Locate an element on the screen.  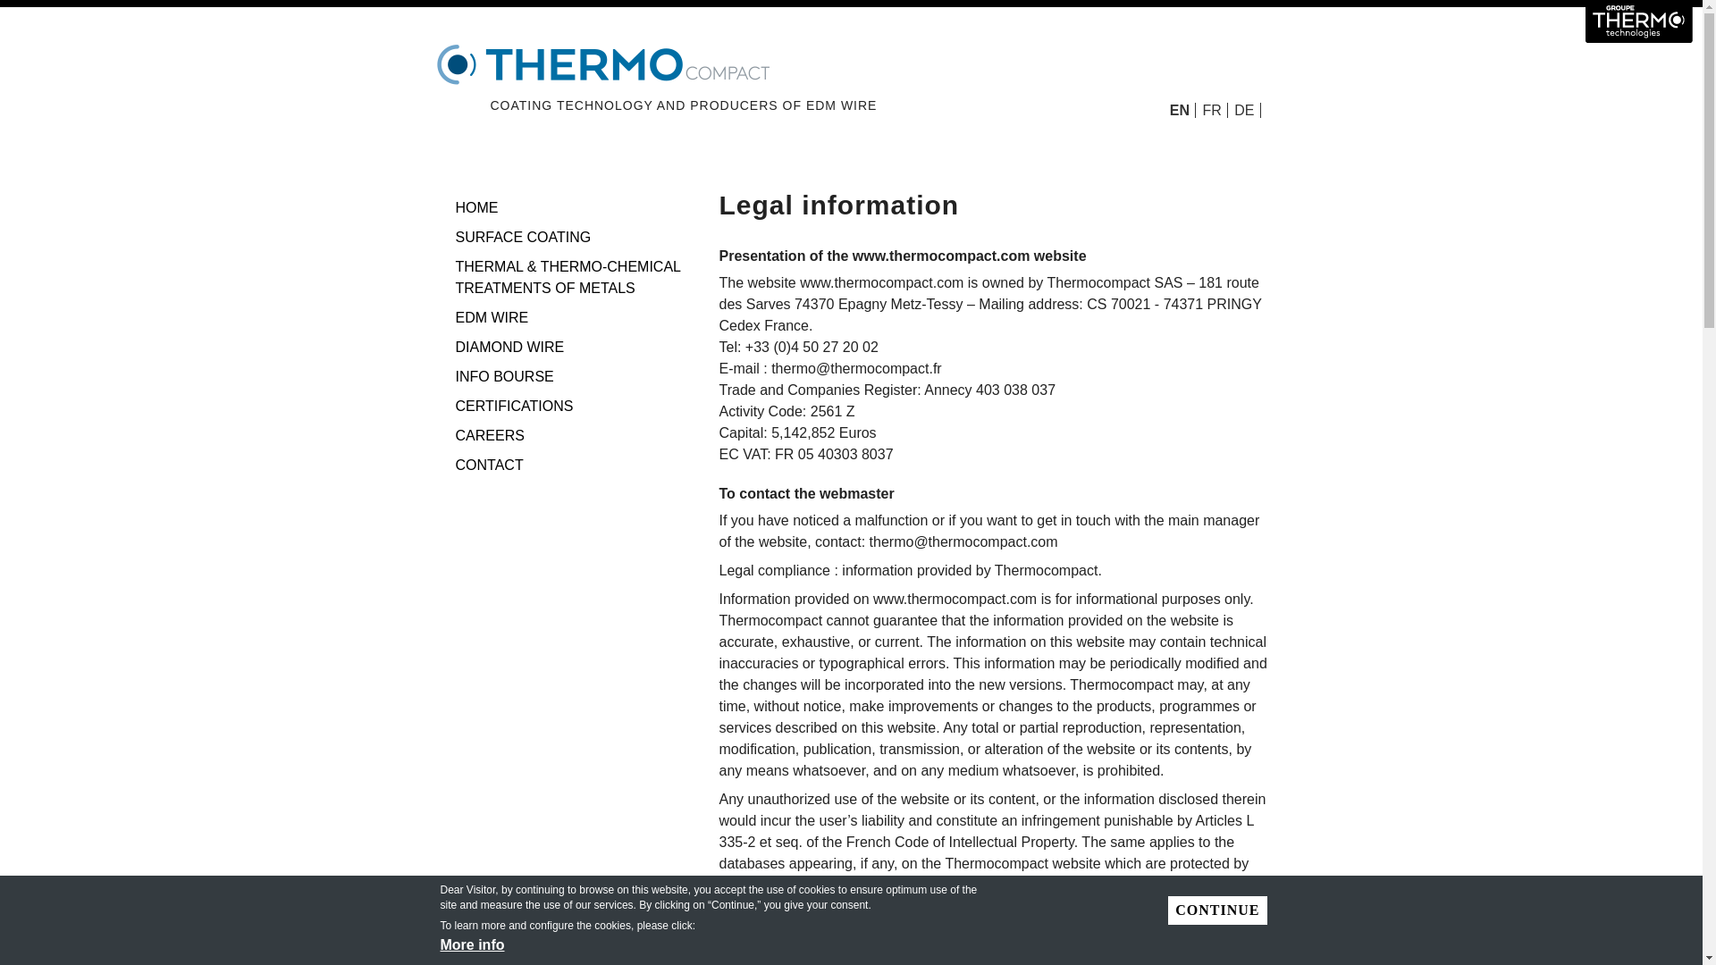
HOME is located at coordinates (477, 207).